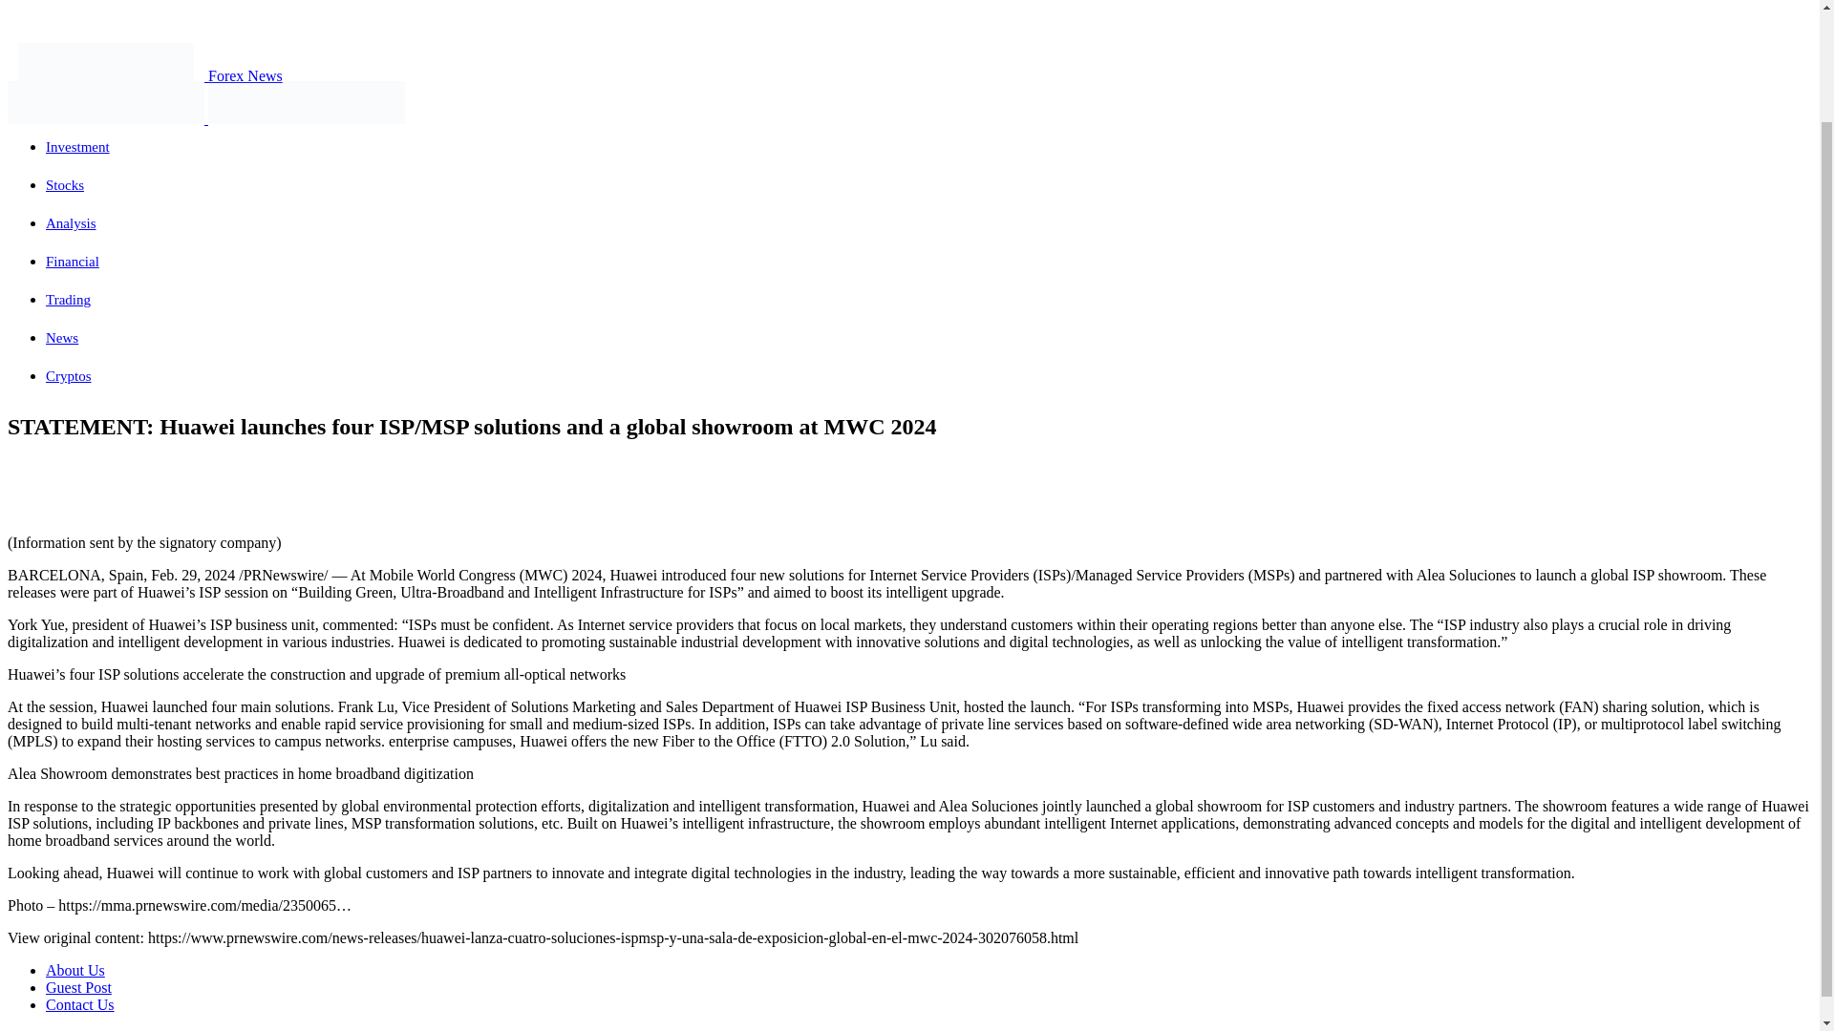  What do you see at coordinates (68, 299) in the screenshot?
I see `Trading` at bounding box center [68, 299].